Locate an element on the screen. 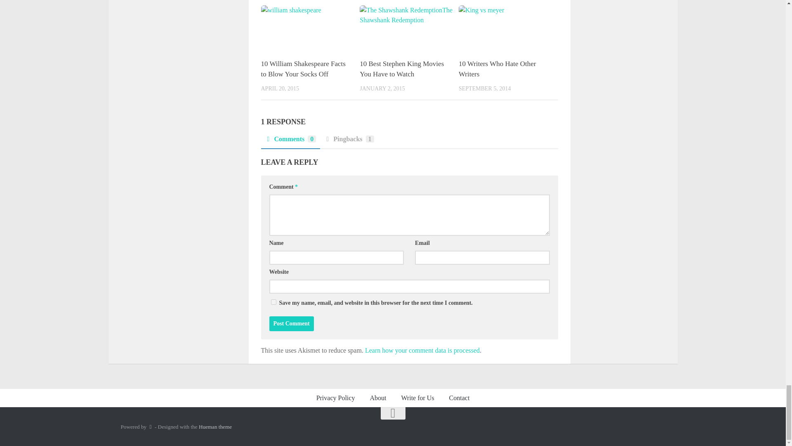  Hueman theme is located at coordinates (215, 427).